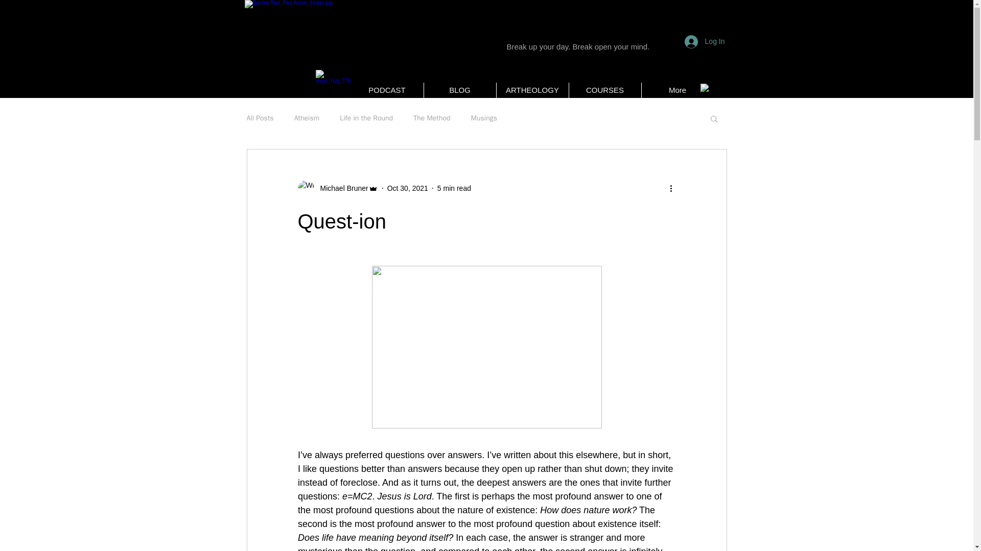 The height and width of the screenshot is (551, 981). I want to click on All Posts, so click(260, 118).